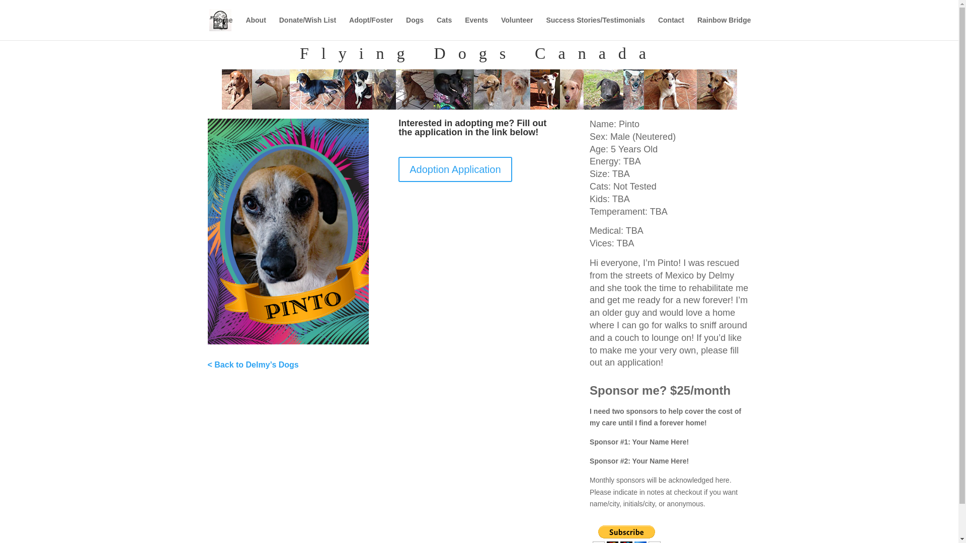 The width and height of the screenshot is (966, 543). I want to click on Contact, so click(671, 28).